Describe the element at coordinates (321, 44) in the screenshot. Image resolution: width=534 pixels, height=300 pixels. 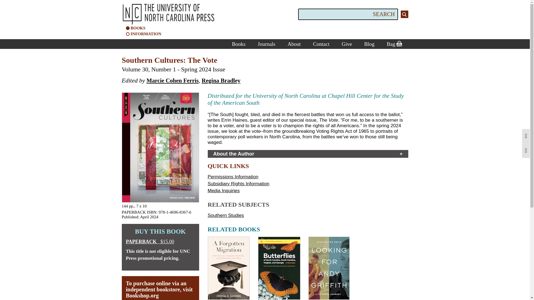
I see `Contact` at that location.